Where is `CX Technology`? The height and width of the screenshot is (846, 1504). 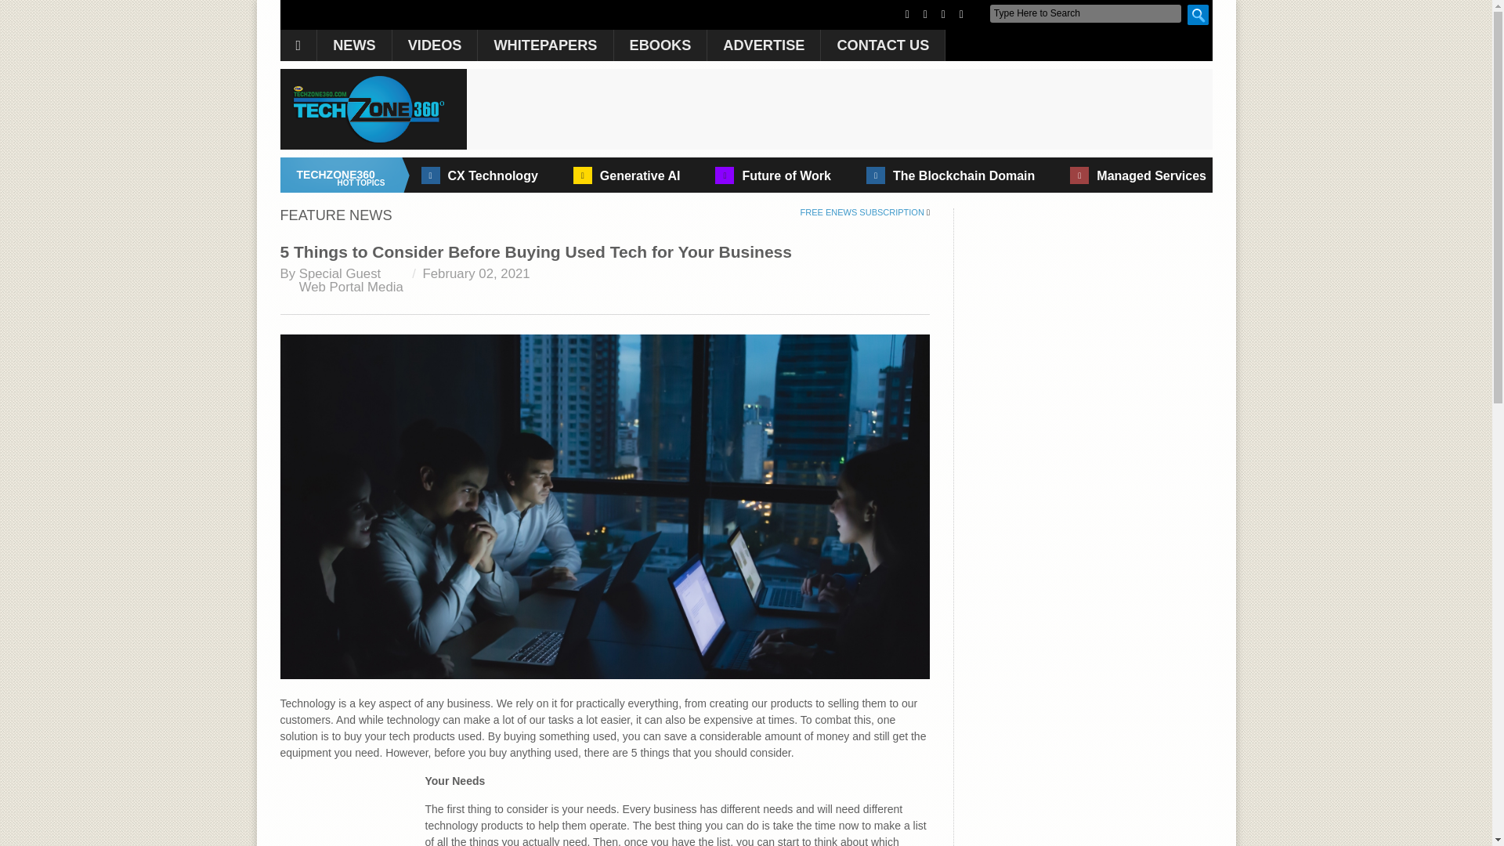
CX Technology is located at coordinates (493, 175).